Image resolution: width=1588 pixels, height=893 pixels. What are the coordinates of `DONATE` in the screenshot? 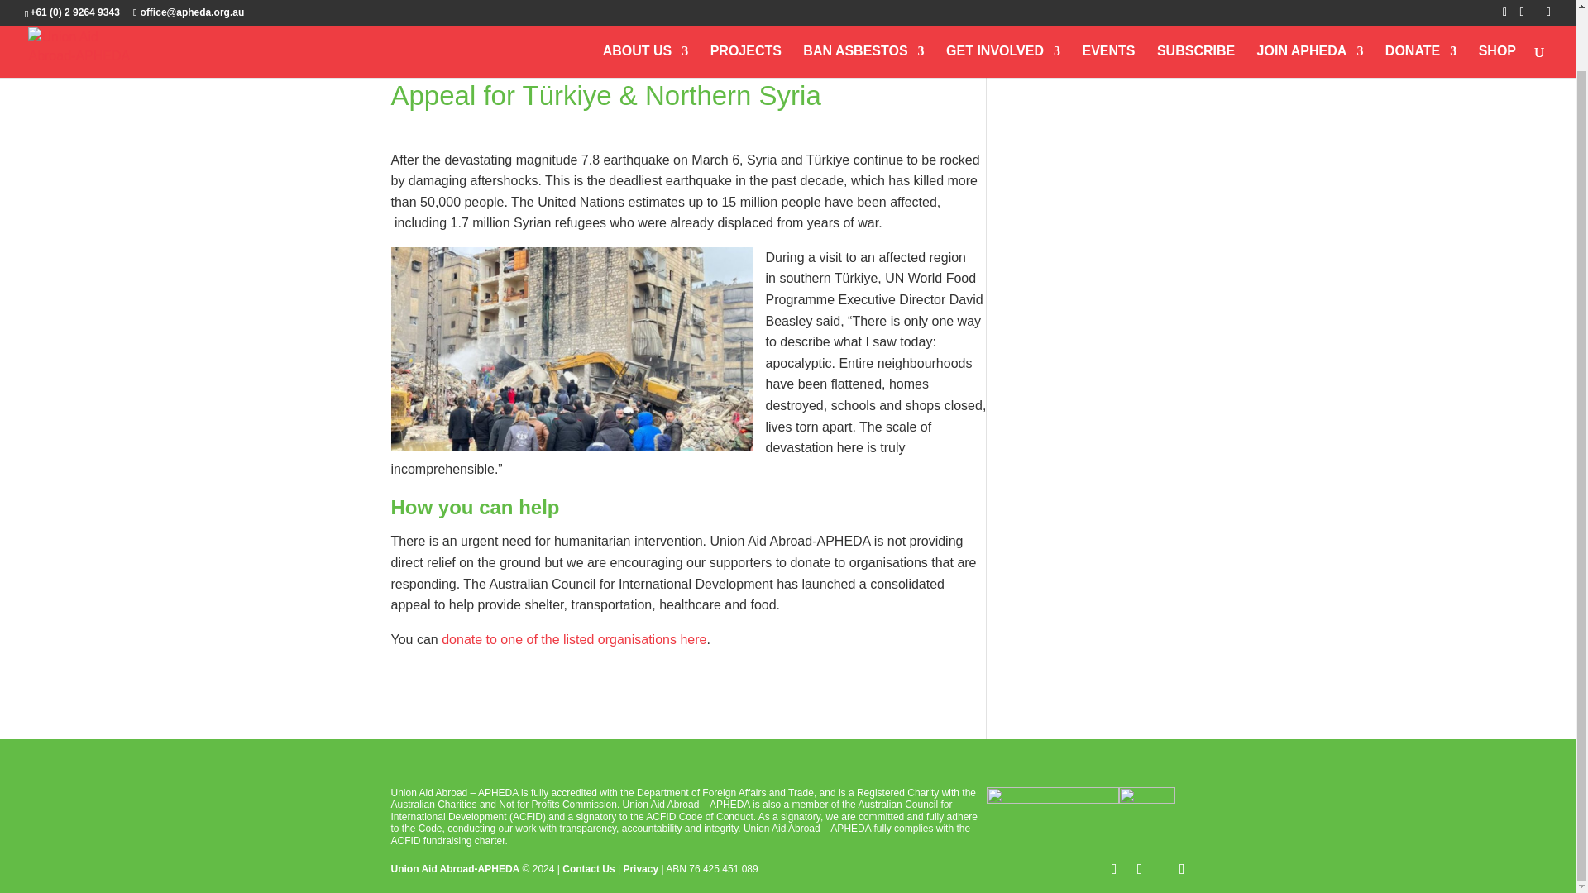 It's located at (1420, 7).